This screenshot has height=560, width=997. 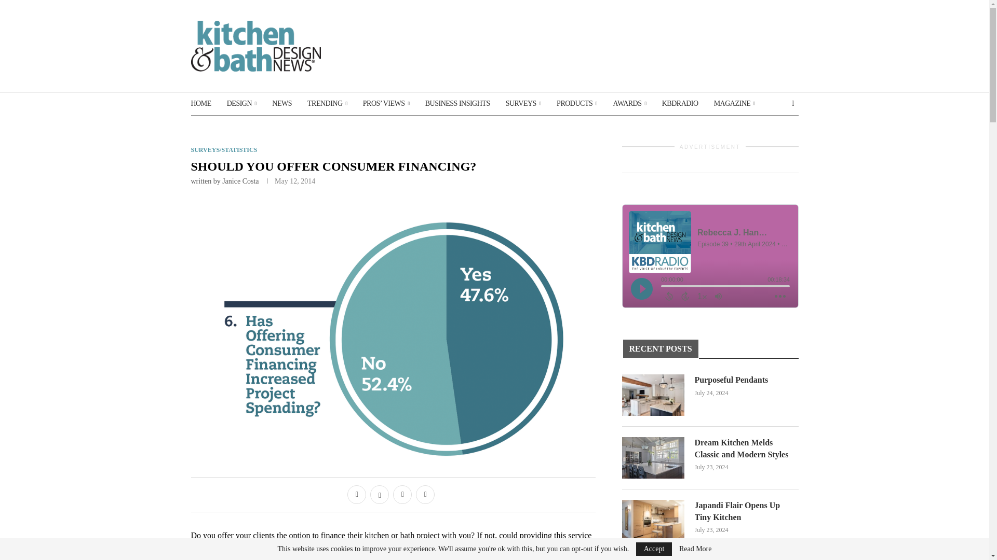 What do you see at coordinates (458, 104) in the screenshot?
I see `BUSINESS INSIGHTS` at bounding box center [458, 104].